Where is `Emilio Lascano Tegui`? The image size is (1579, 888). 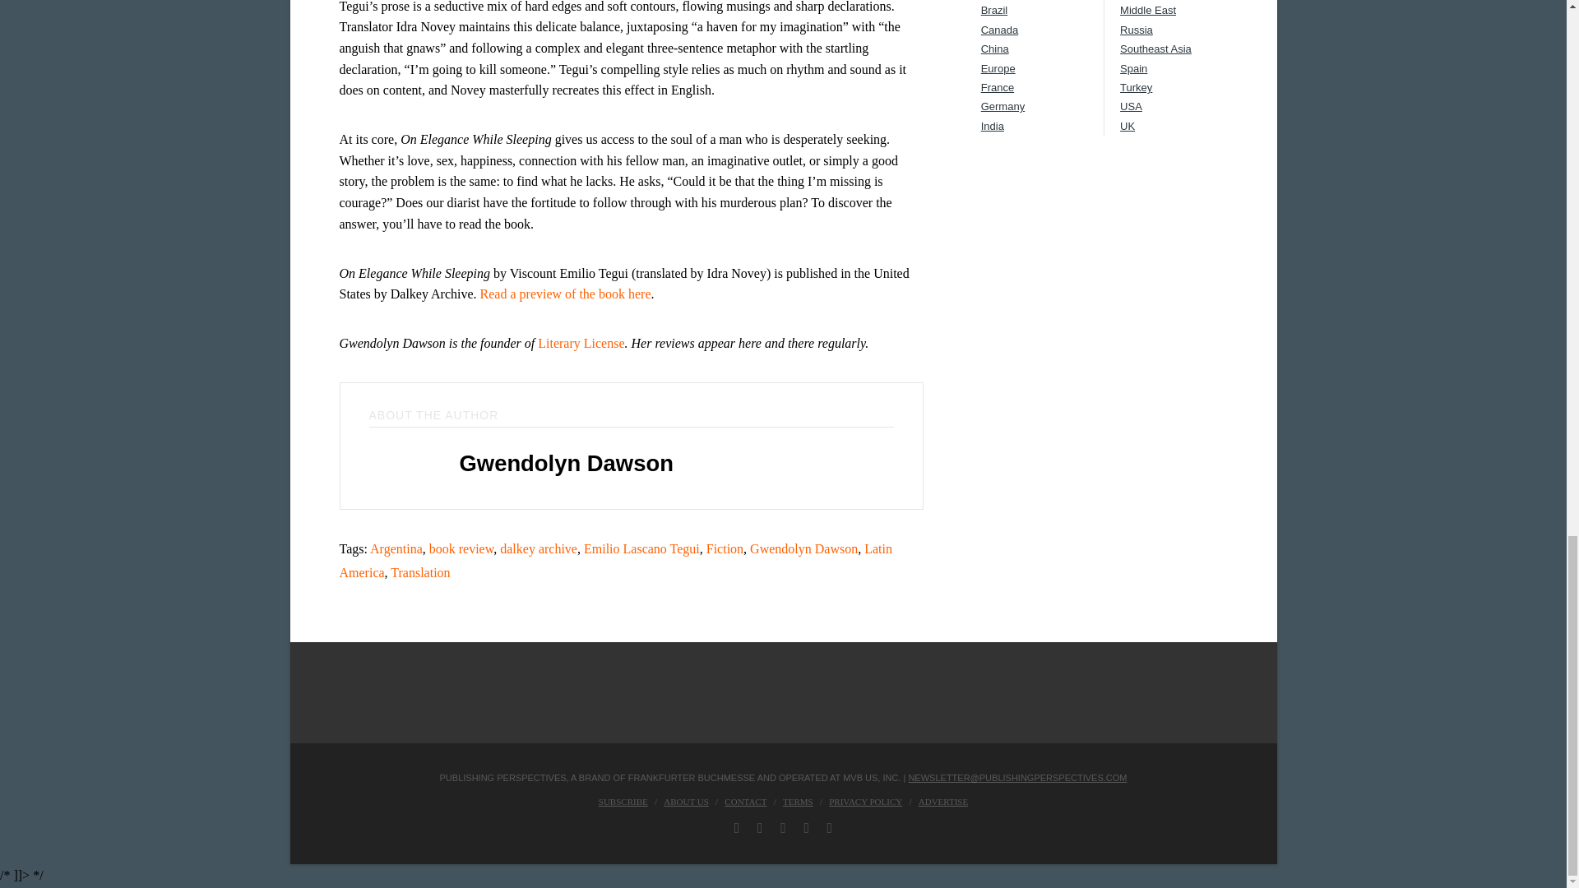
Emilio Lascano Tegui is located at coordinates (641, 548).